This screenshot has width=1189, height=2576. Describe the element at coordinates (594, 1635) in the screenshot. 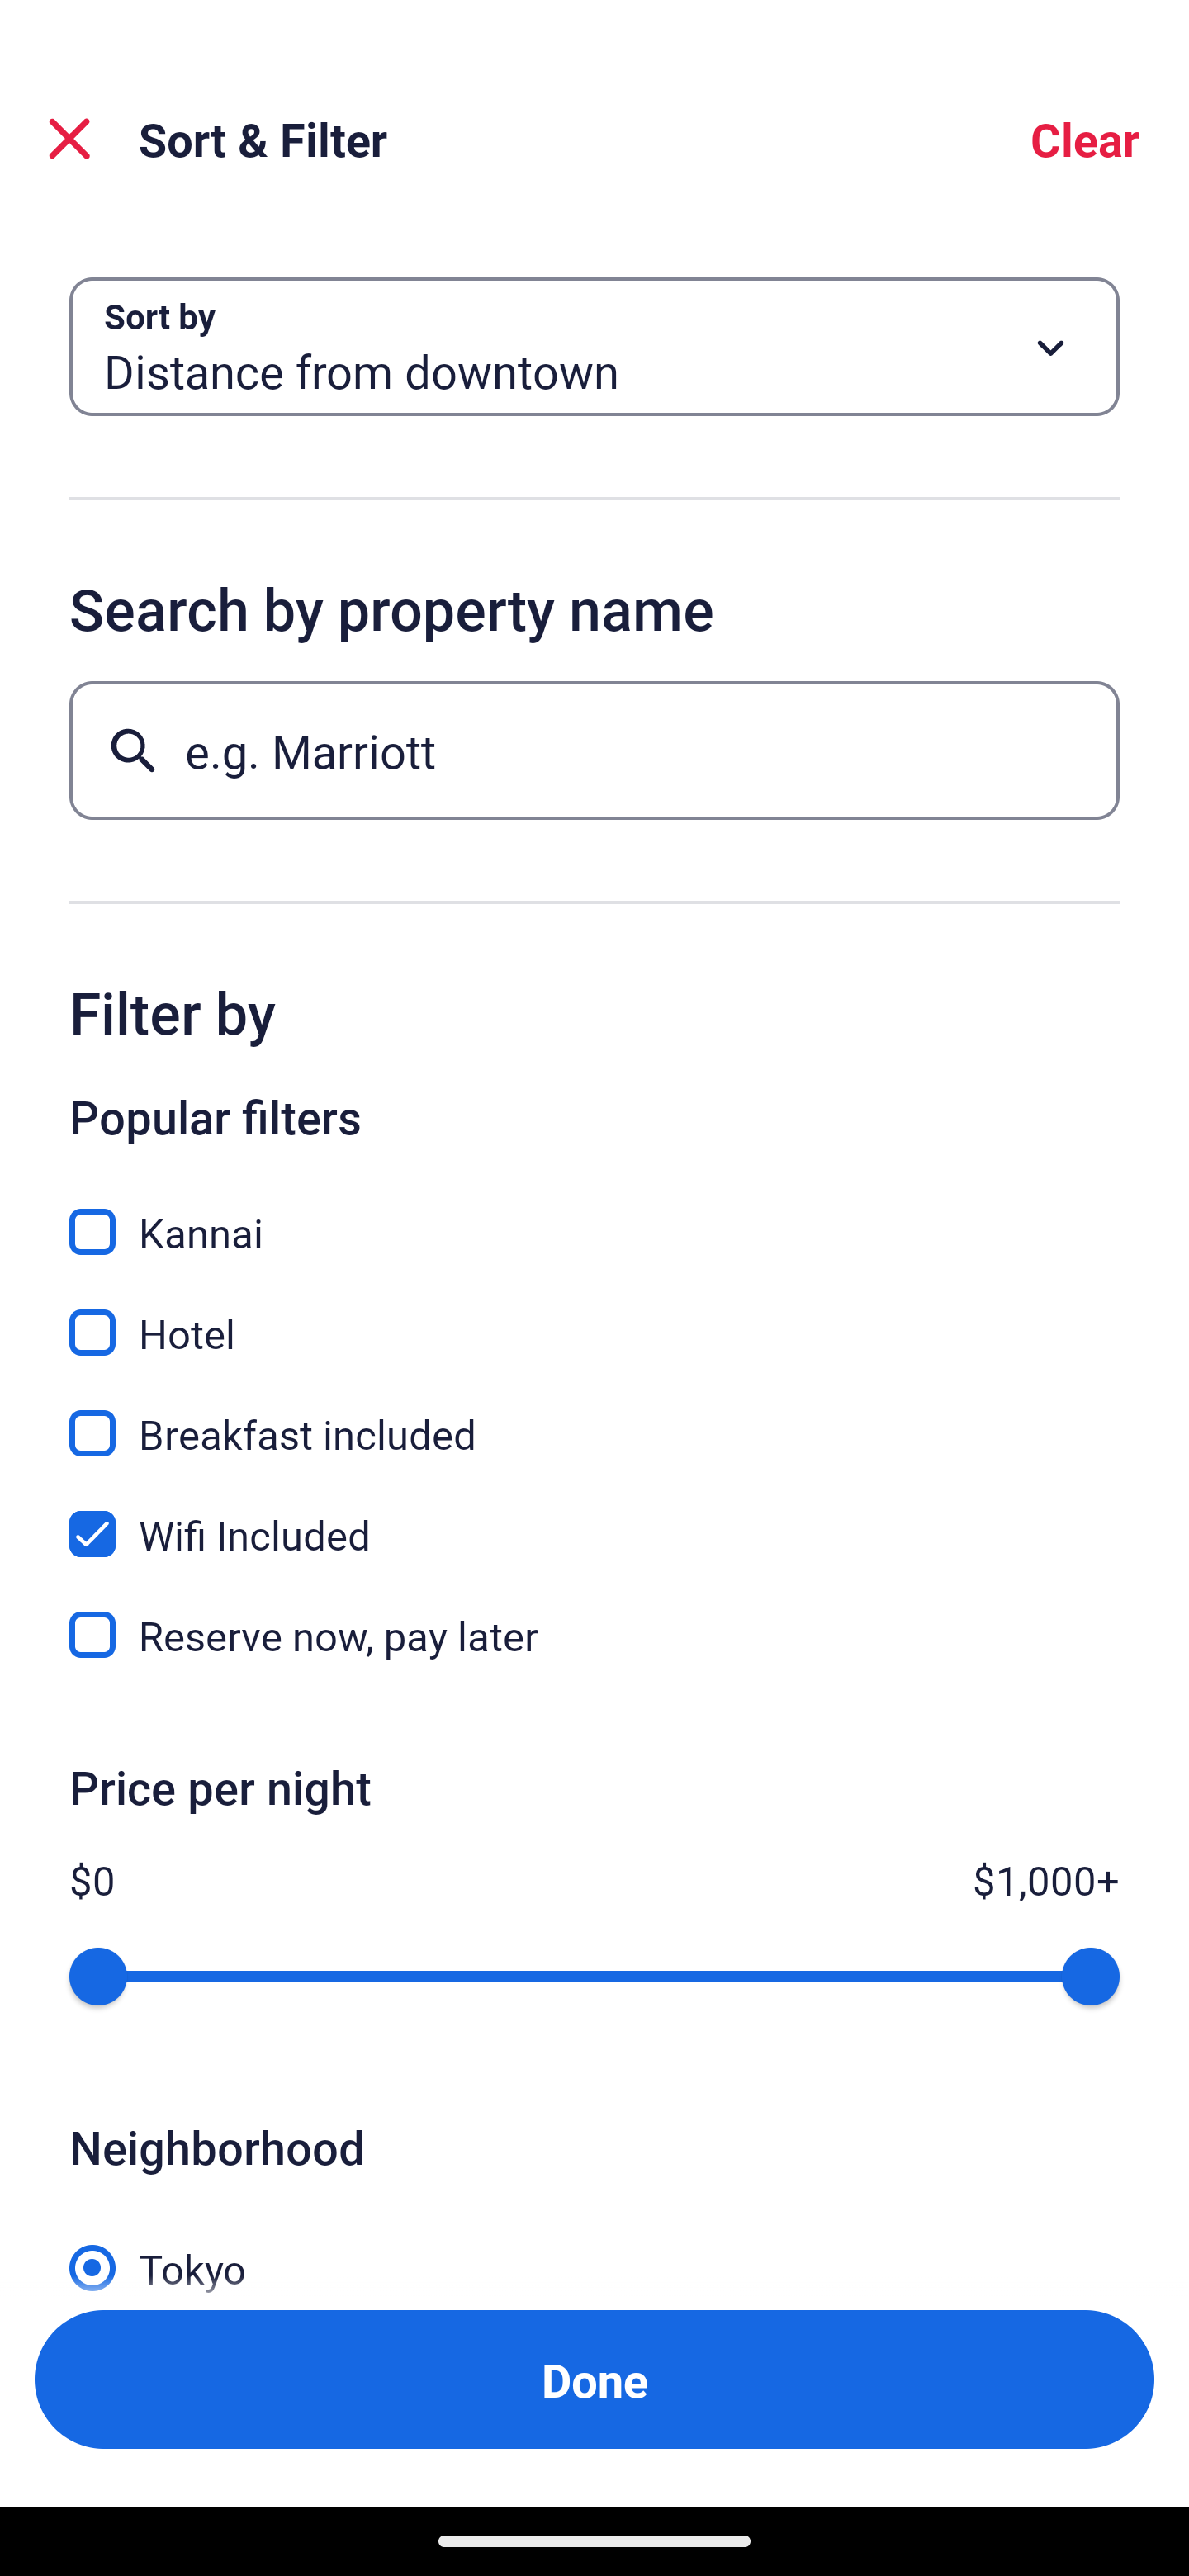

I see `Reserve now, pay later, Reserve now, pay later` at that location.